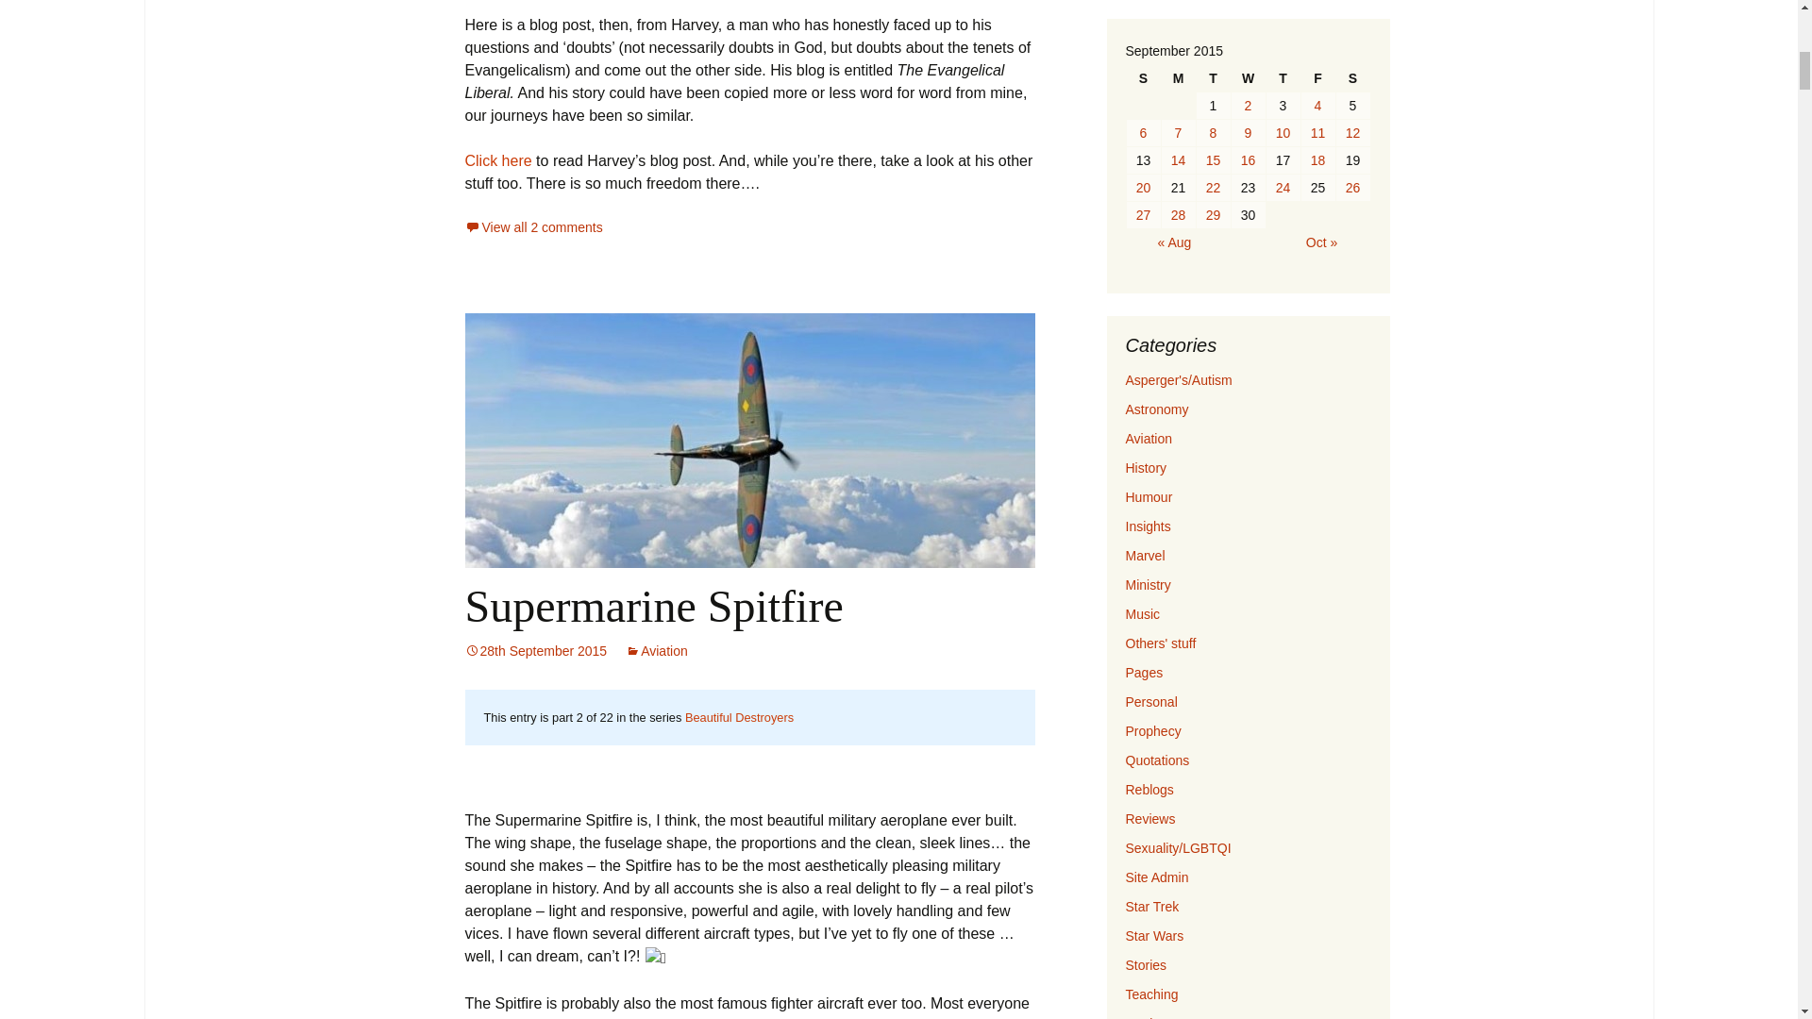 This screenshot has height=1019, width=1812. I want to click on Beautiful Destroyers, so click(738, 717).